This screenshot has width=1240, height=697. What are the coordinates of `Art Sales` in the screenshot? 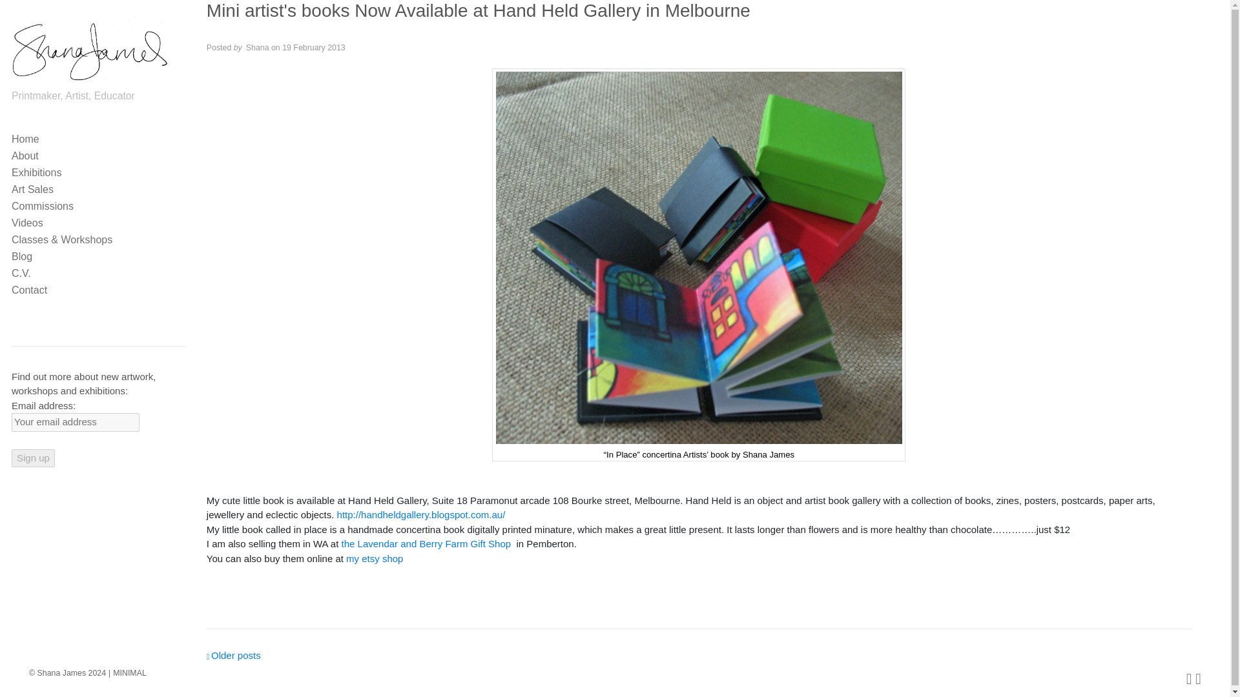 It's located at (98, 190).